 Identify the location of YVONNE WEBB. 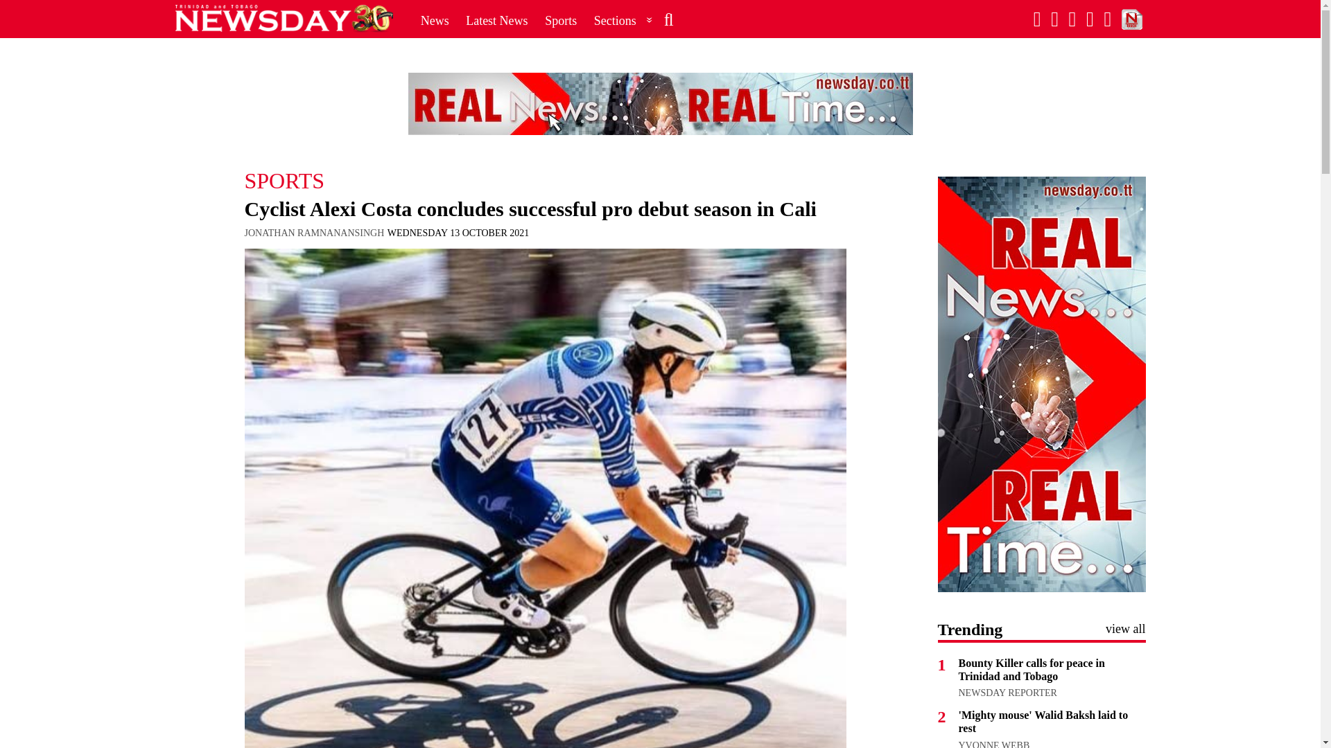
(993, 744).